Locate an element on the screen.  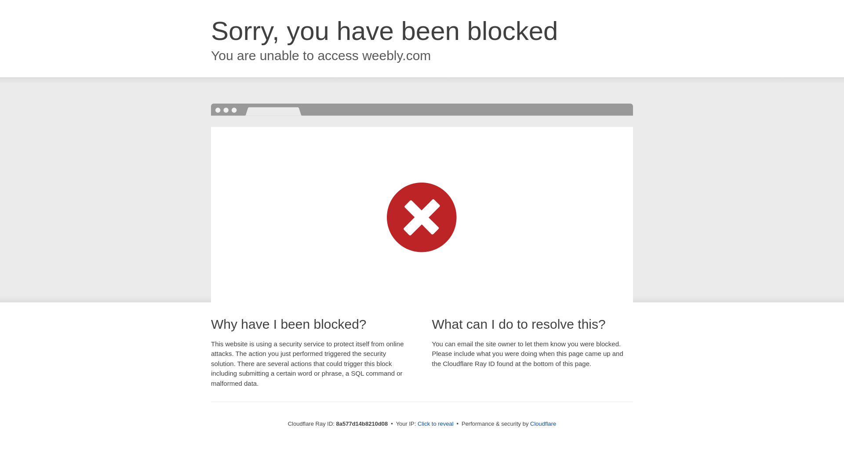
Click to reveal is located at coordinates (436, 424).